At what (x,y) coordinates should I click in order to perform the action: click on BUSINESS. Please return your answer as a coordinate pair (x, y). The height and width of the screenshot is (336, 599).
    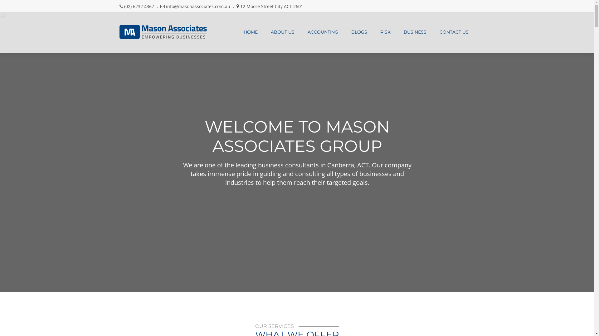
    Looking at the image, I should click on (415, 32).